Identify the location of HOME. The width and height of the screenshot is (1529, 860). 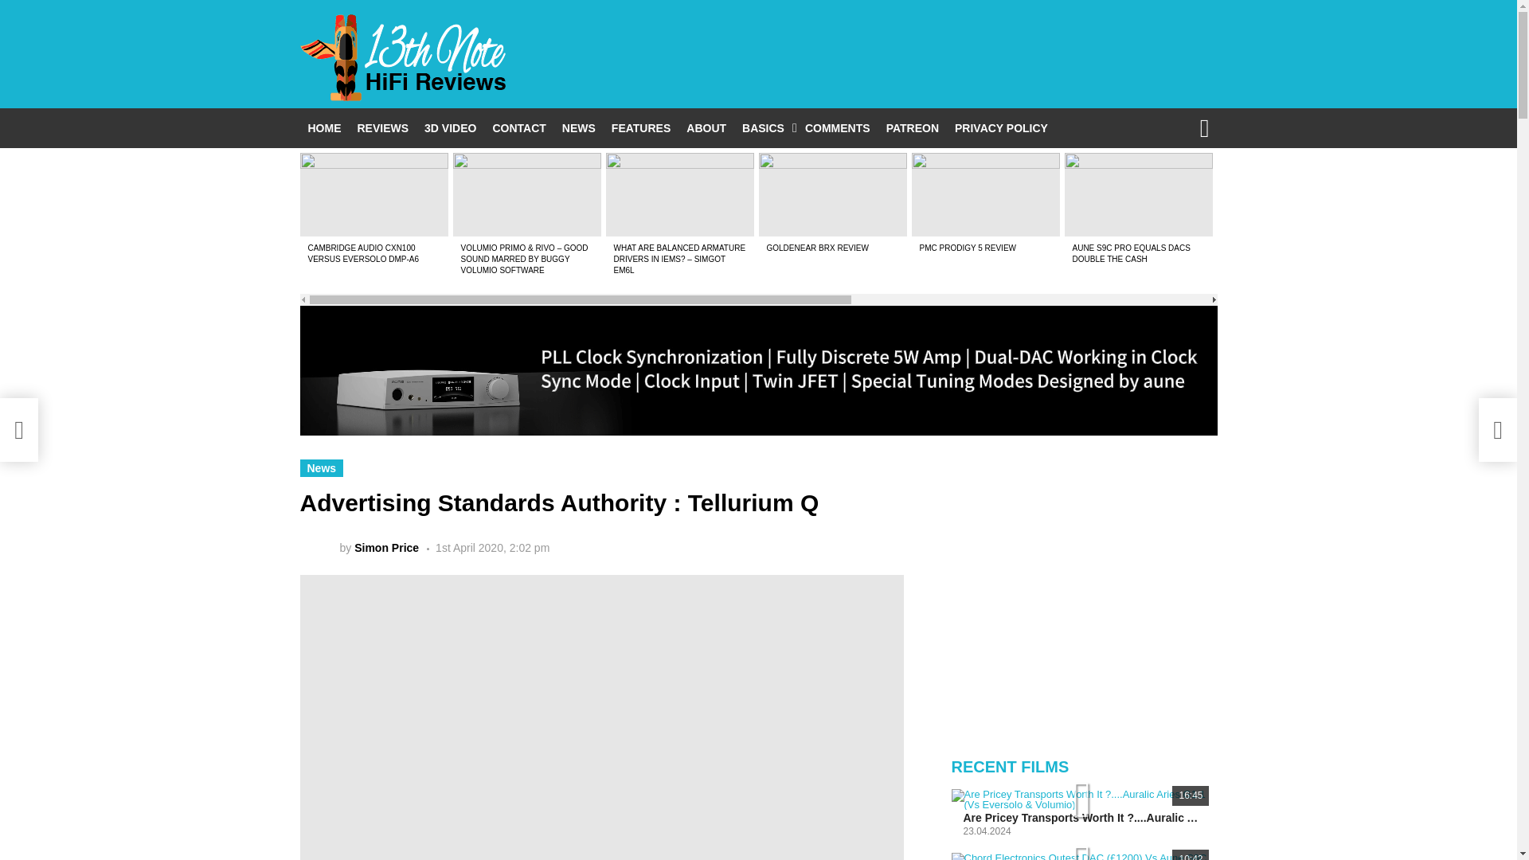
(323, 127).